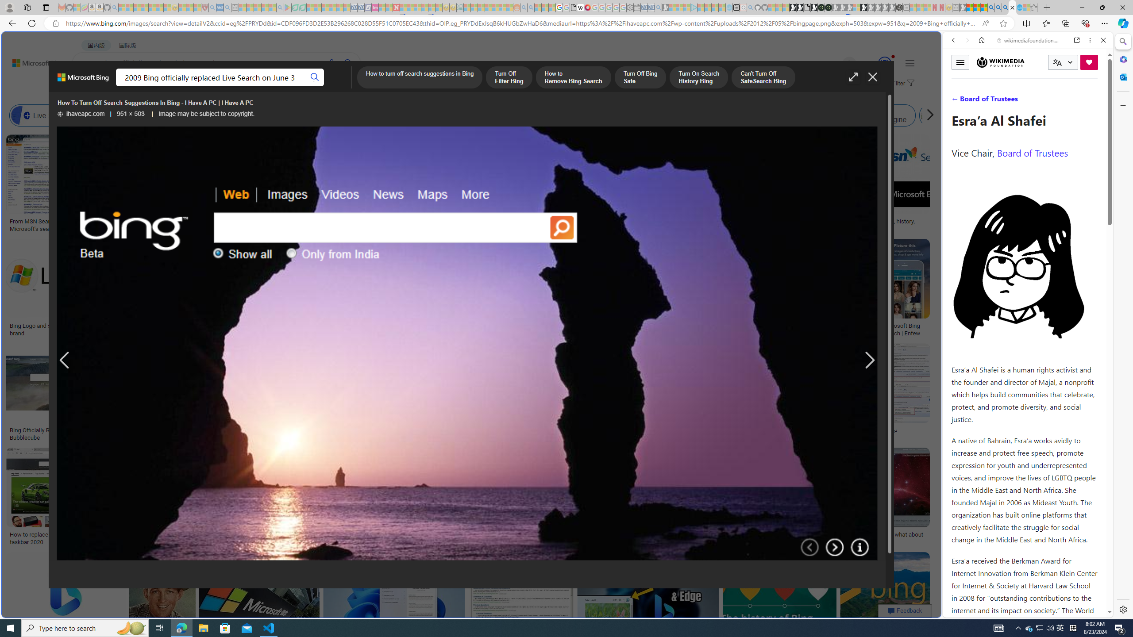 This screenshot has width=1133, height=637. I want to click on Bing - SEOLend, so click(171, 430).